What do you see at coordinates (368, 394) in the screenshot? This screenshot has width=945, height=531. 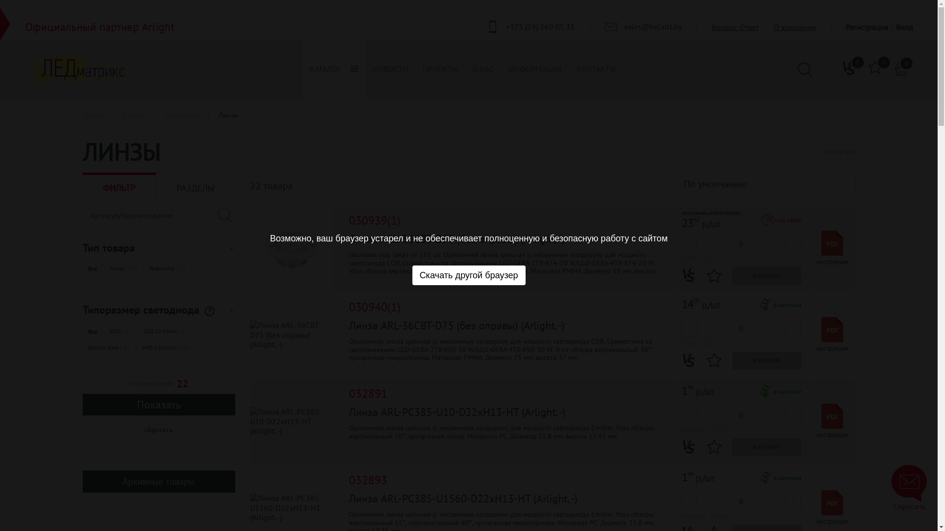 I see `032891` at bounding box center [368, 394].